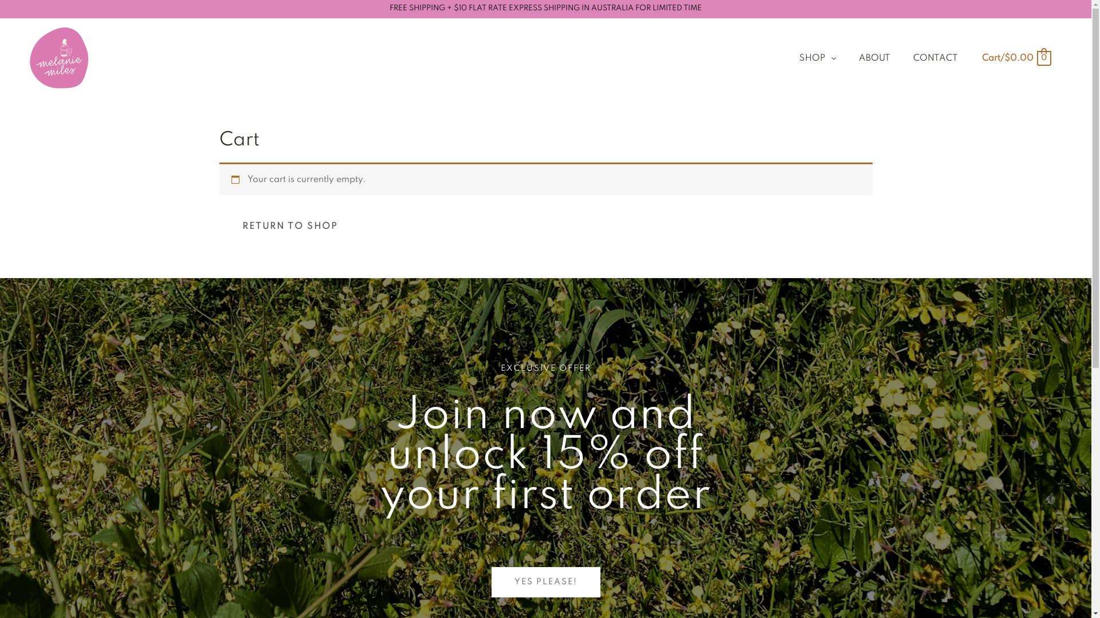 The image size is (1100, 618). What do you see at coordinates (874, 58) in the screenshot?
I see `ABOUT` at bounding box center [874, 58].